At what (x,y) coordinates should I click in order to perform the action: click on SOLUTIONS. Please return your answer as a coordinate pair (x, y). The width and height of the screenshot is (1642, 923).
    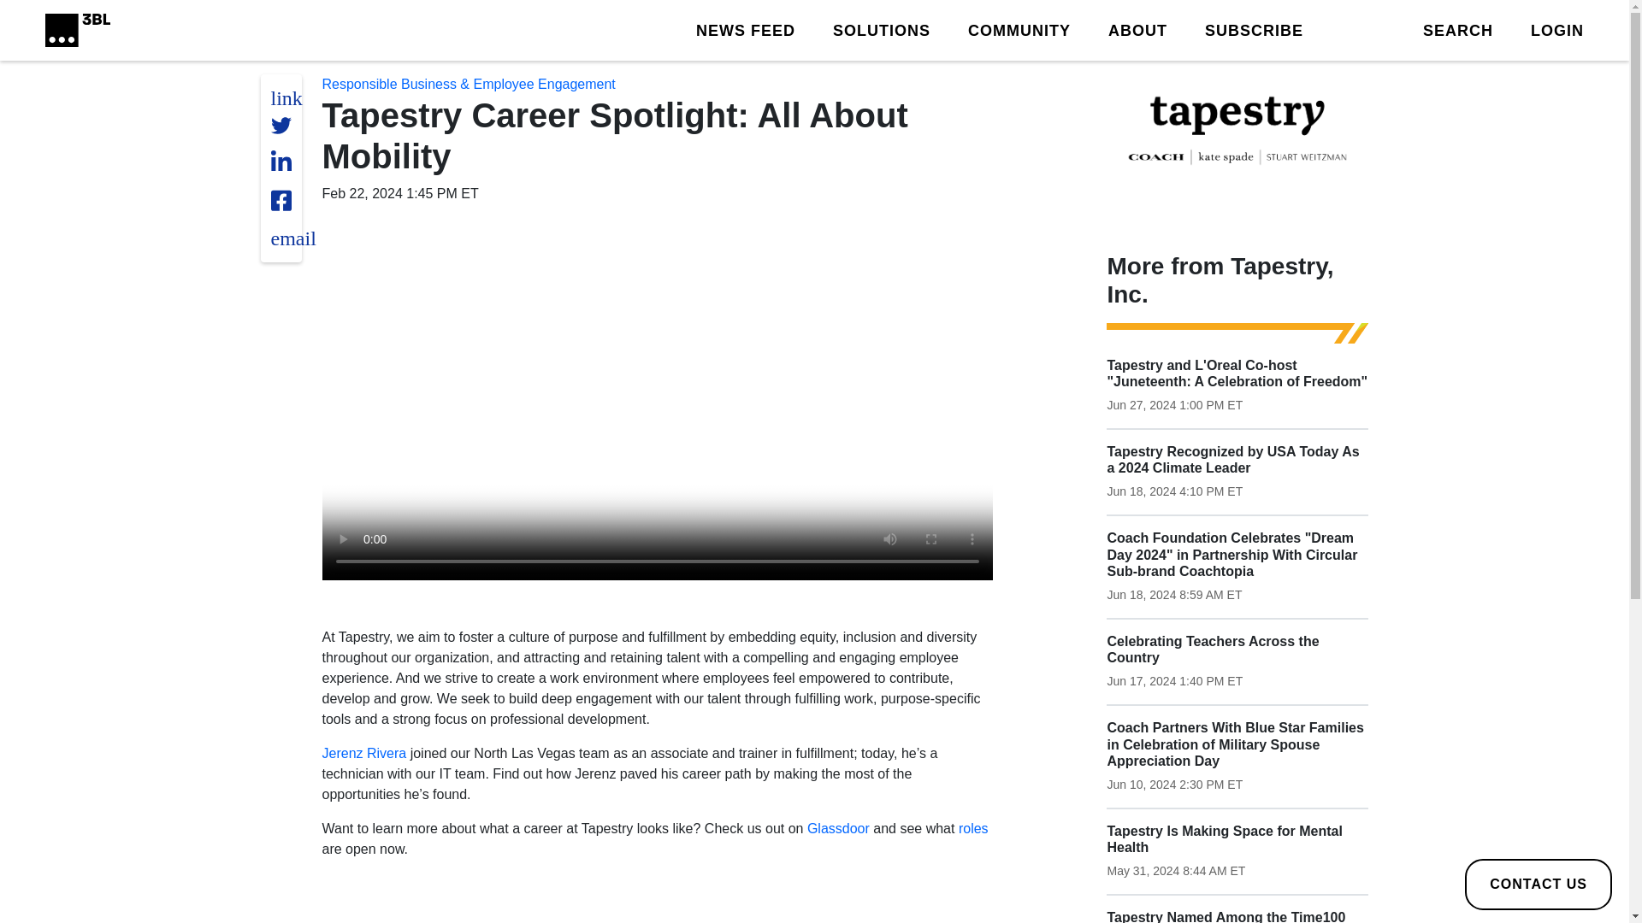
    Looking at the image, I should click on (881, 29).